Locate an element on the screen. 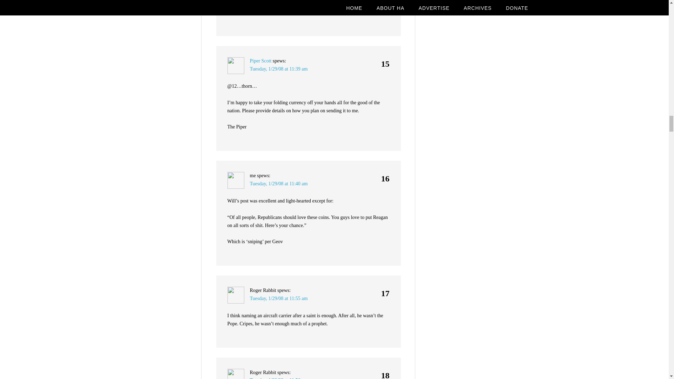 Image resolution: width=674 pixels, height=379 pixels. Piper Scott is located at coordinates (260, 61).